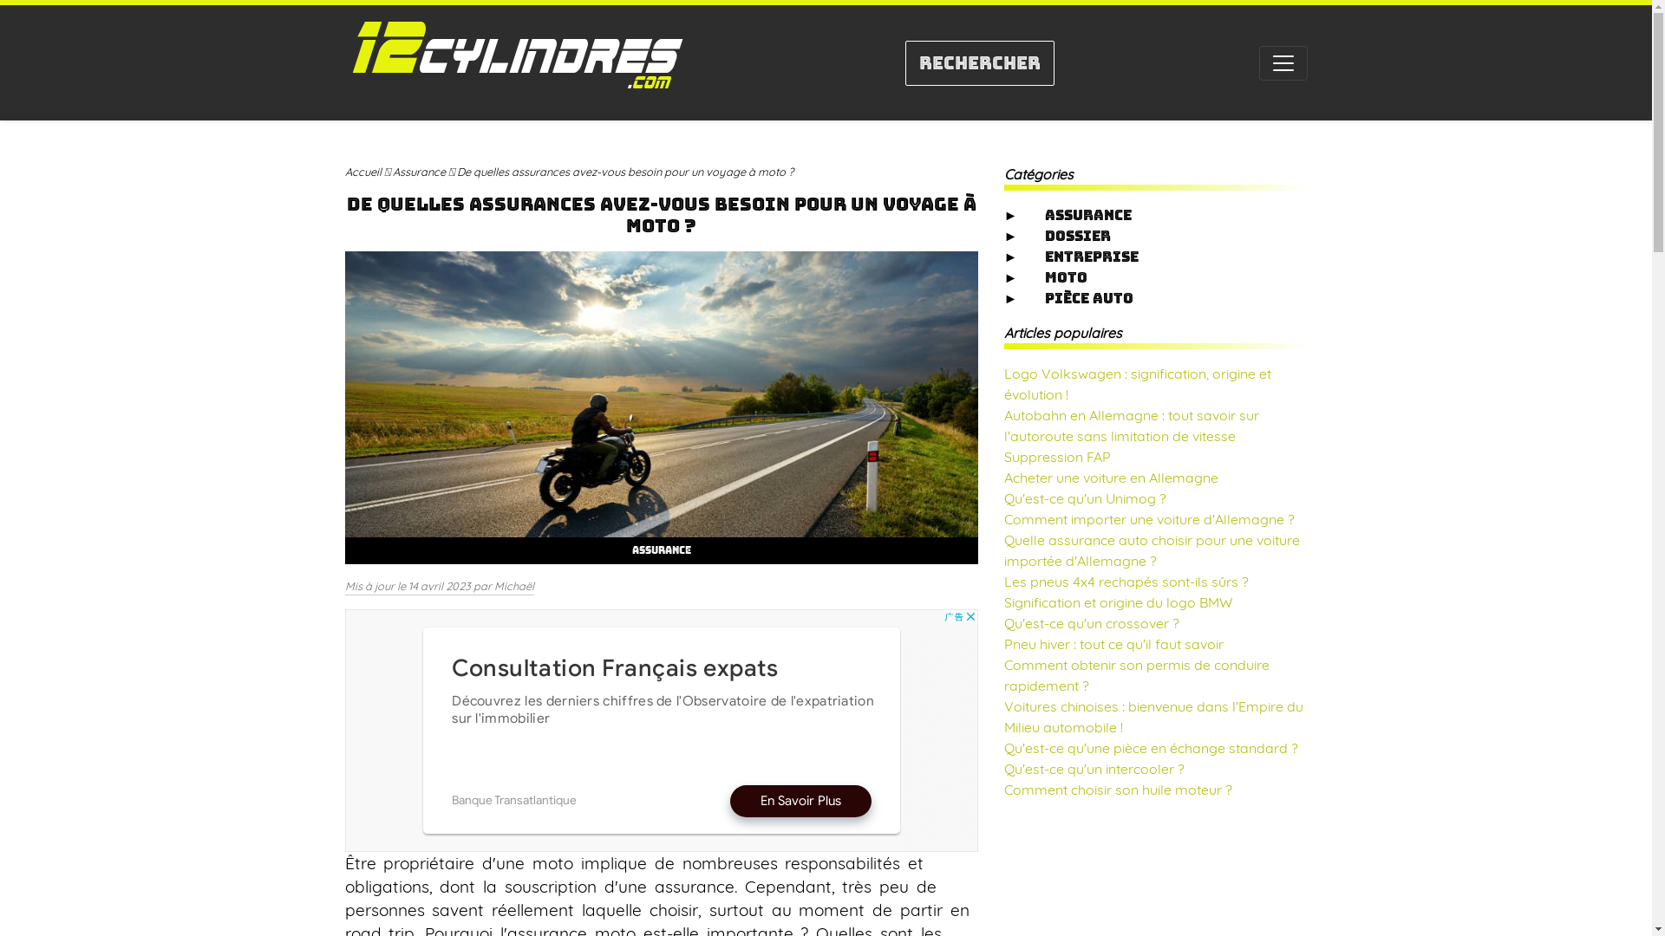 This screenshot has width=1665, height=936. Describe the element at coordinates (1078, 236) in the screenshot. I see `Dossier` at that location.